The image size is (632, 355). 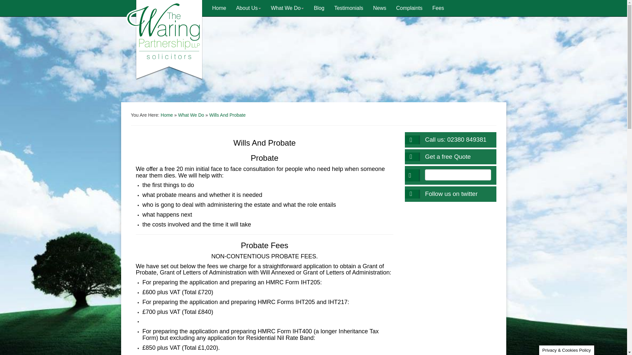 I want to click on Blog, so click(x=319, y=8).